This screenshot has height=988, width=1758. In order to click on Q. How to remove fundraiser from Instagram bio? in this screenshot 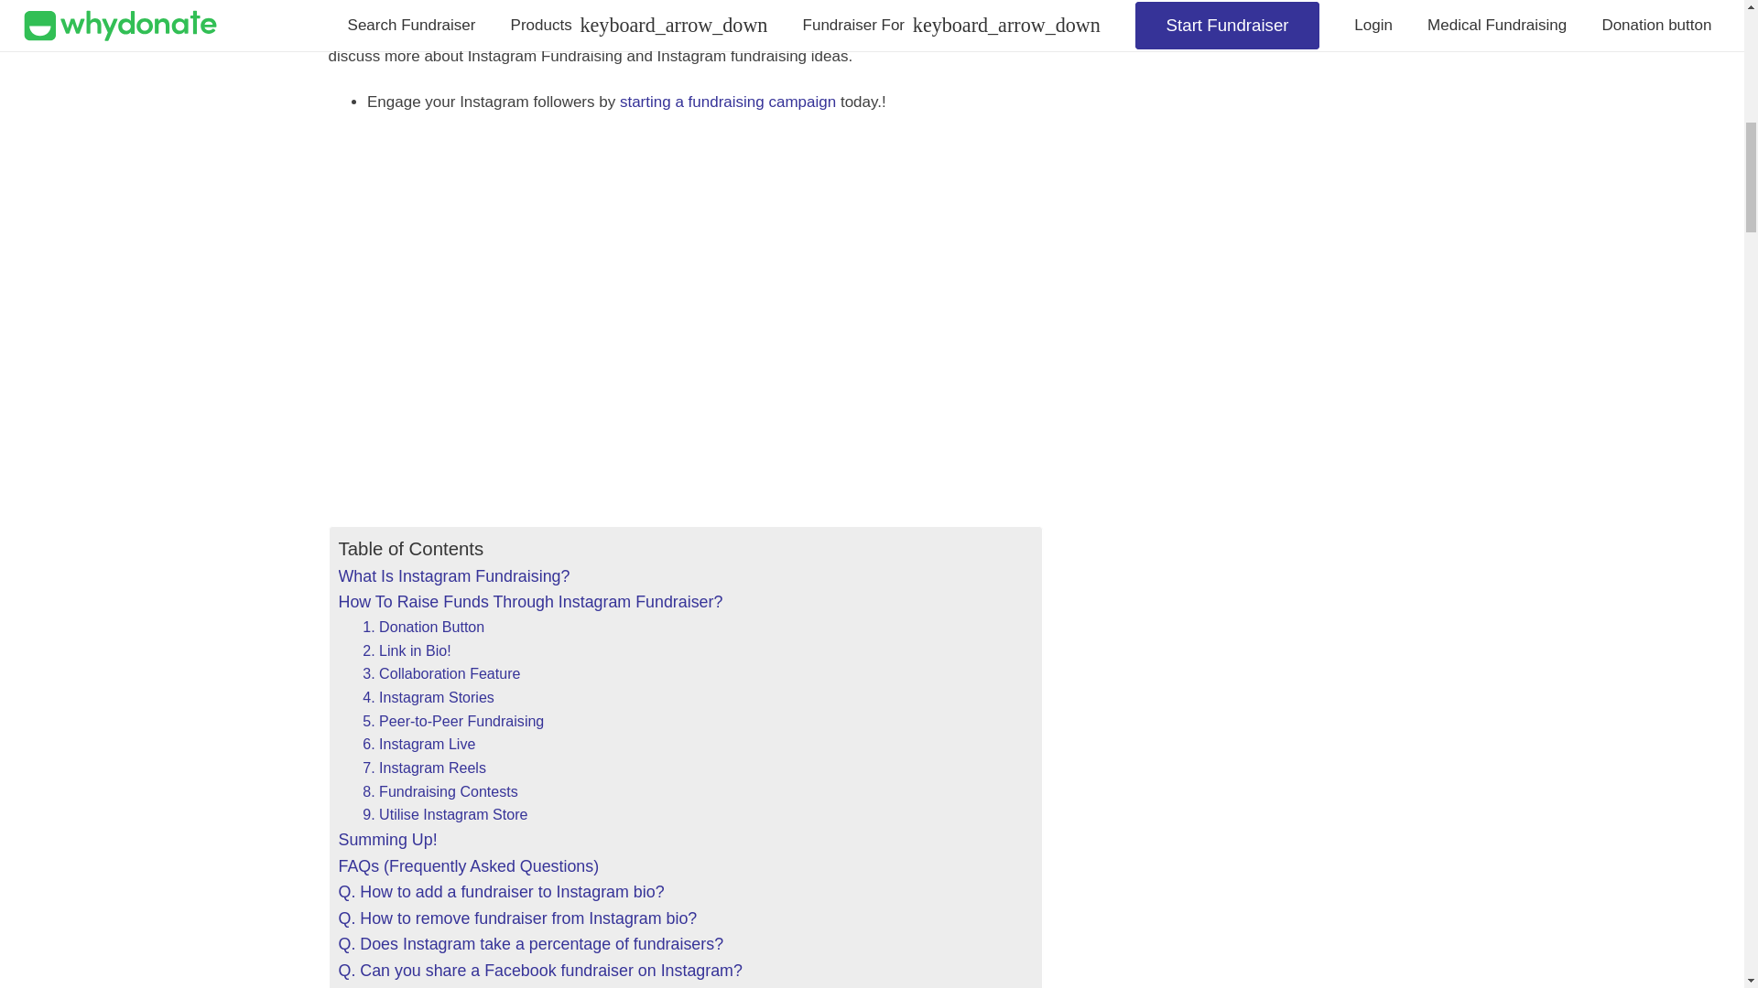, I will do `click(518, 918)`.